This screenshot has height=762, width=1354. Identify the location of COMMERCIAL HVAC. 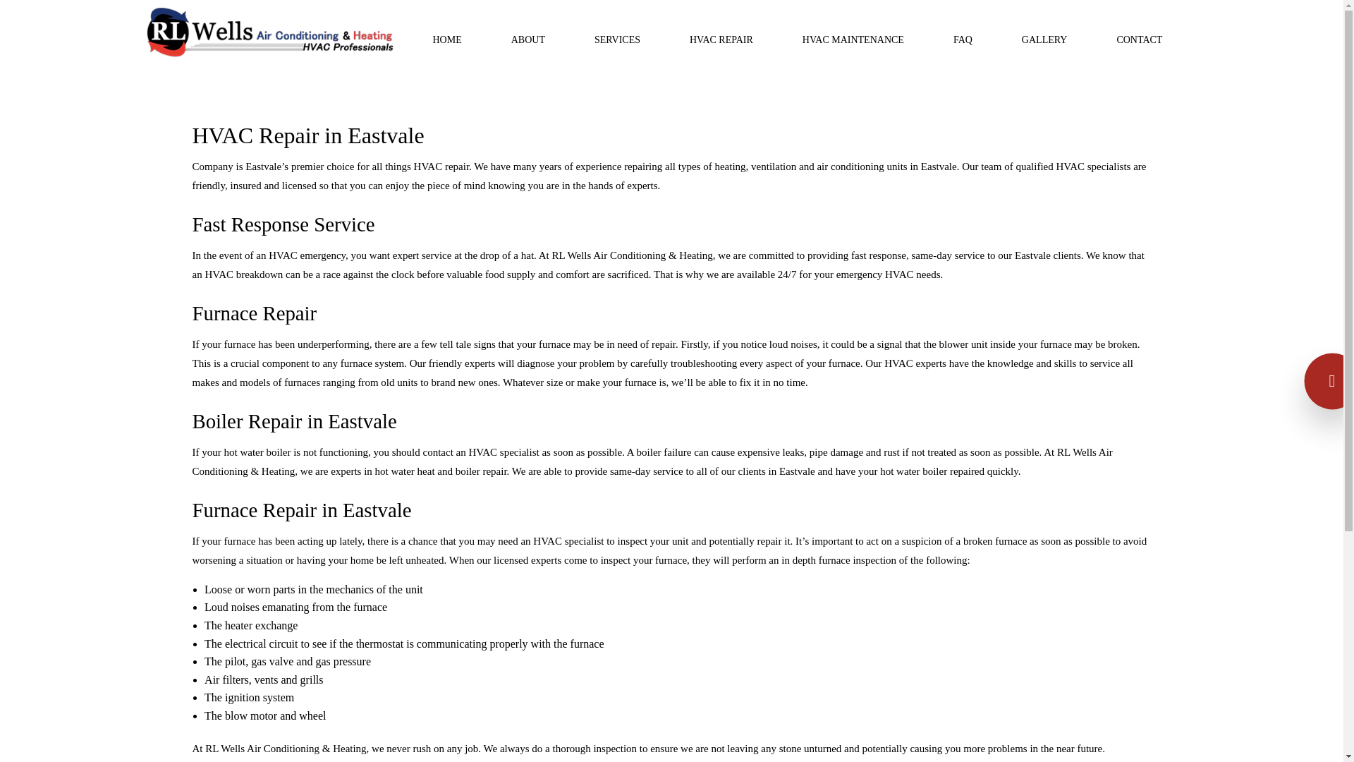
(632, 217).